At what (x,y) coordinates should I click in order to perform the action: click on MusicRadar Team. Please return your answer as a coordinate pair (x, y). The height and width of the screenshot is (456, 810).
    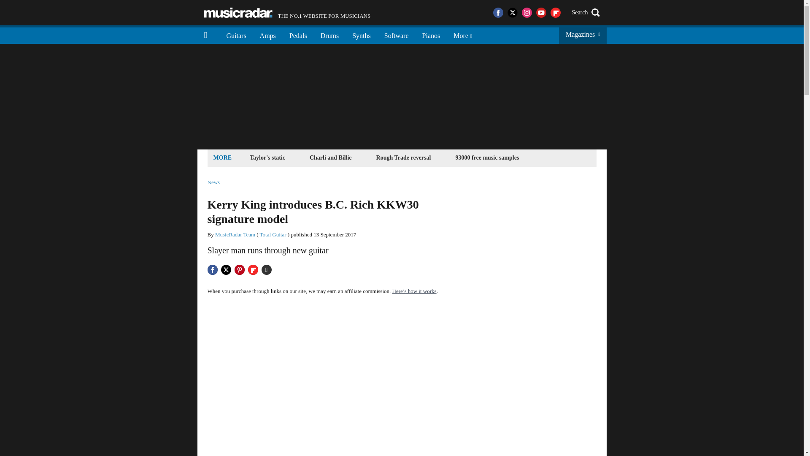
    Looking at the image, I should click on (287, 13).